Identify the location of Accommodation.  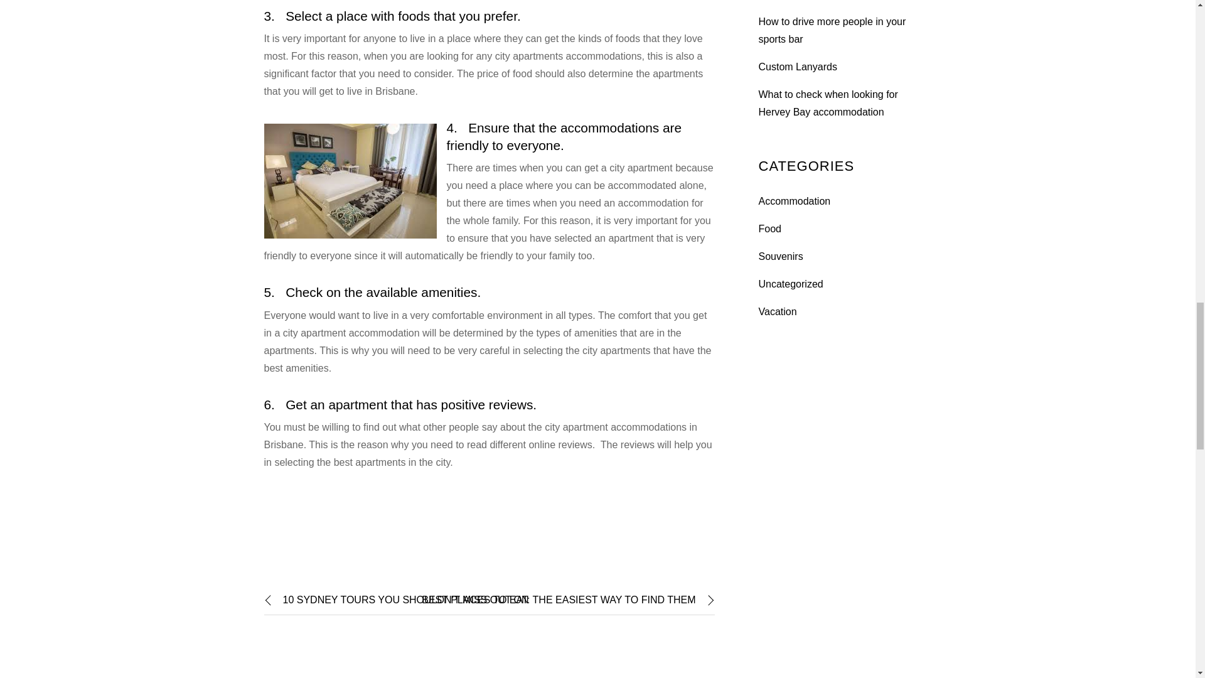
(793, 201).